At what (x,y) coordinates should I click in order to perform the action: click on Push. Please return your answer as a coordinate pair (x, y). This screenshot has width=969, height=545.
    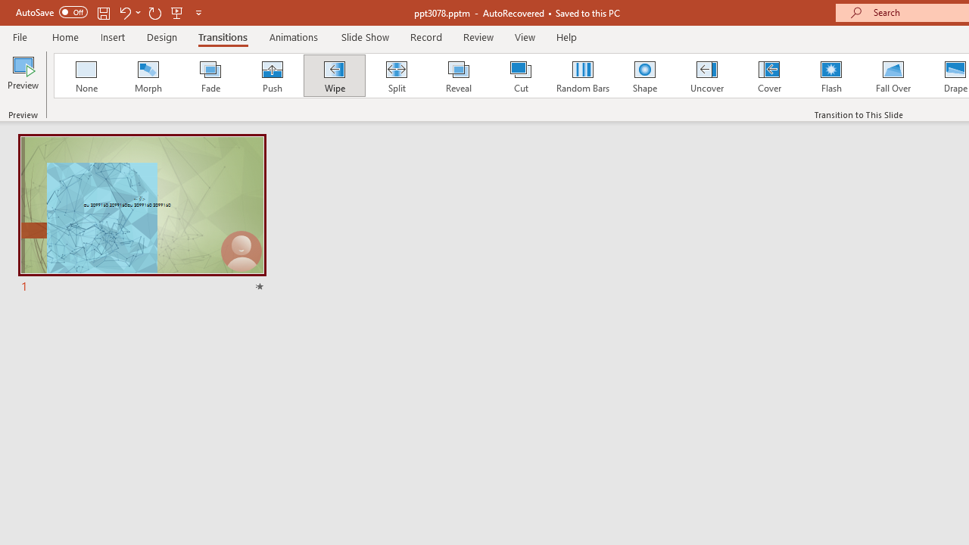
    Looking at the image, I should click on (272, 76).